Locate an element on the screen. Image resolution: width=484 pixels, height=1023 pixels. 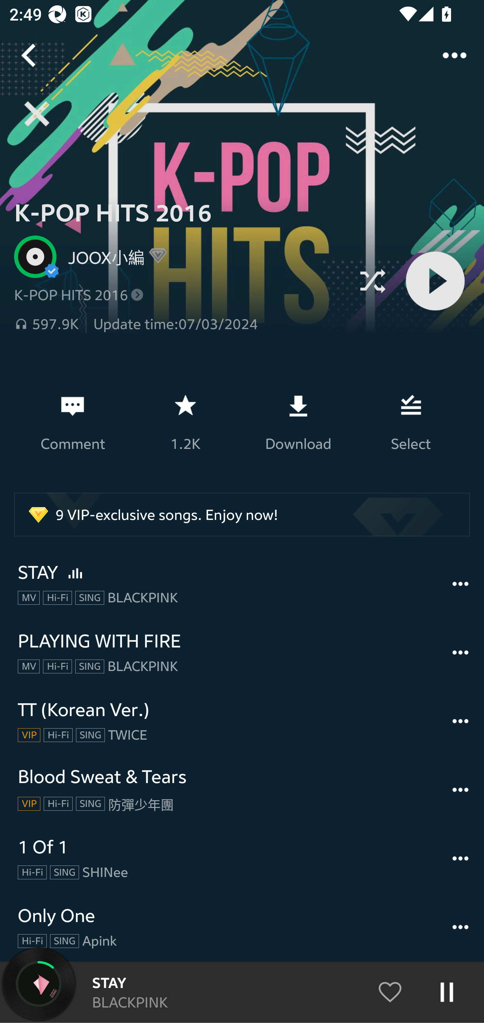
9 VIP-exclusive songs. Enjoy now! is located at coordinates (242, 514).